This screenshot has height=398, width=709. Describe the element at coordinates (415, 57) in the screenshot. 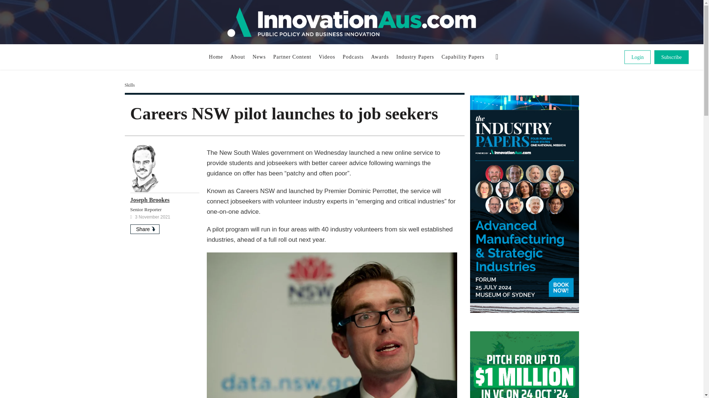

I see `Industry Papers` at that location.